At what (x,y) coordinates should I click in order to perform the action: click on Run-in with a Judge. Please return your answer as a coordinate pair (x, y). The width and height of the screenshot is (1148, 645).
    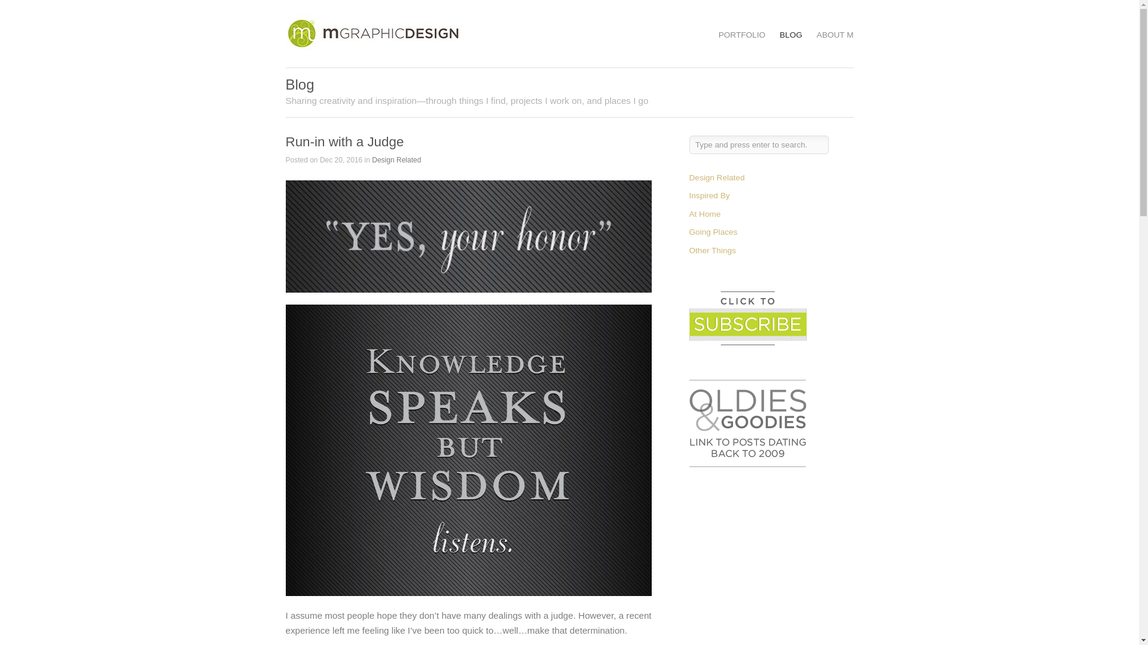
    Looking at the image, I should click on (344, 141).